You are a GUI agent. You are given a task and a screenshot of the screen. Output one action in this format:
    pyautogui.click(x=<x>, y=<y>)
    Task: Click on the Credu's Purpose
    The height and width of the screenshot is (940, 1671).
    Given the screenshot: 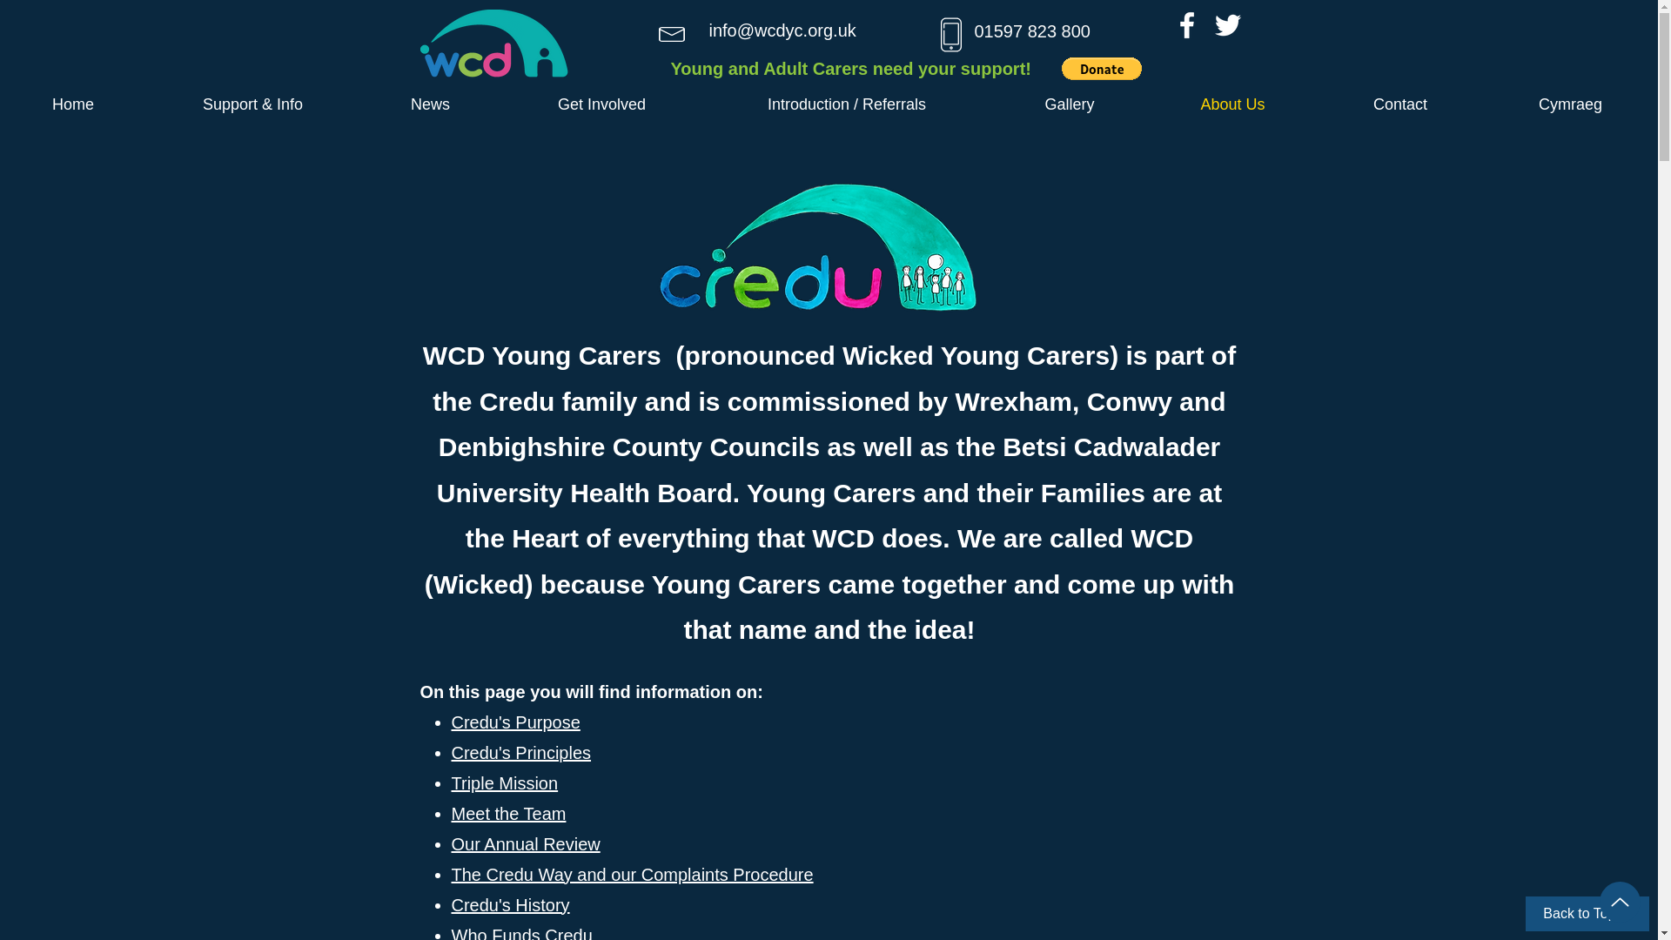 What is the action you would take?
    pyautogui.click(x=515, y=721)
    